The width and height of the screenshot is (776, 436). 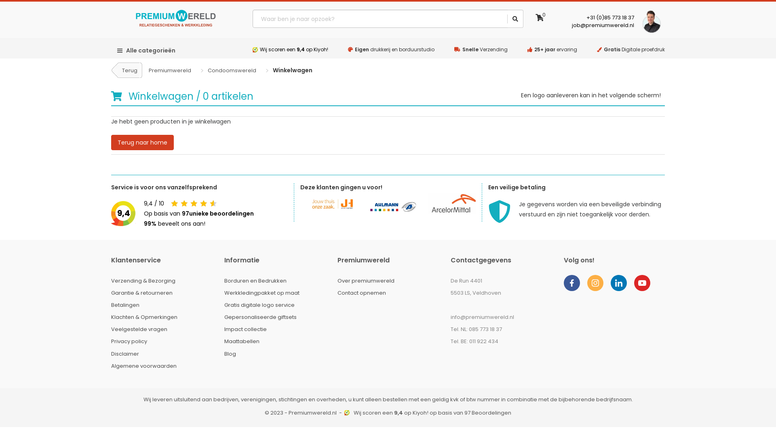 I want to click on Wij scoren een 9,4 op Kiyoh!, so click(x=294, y=49).